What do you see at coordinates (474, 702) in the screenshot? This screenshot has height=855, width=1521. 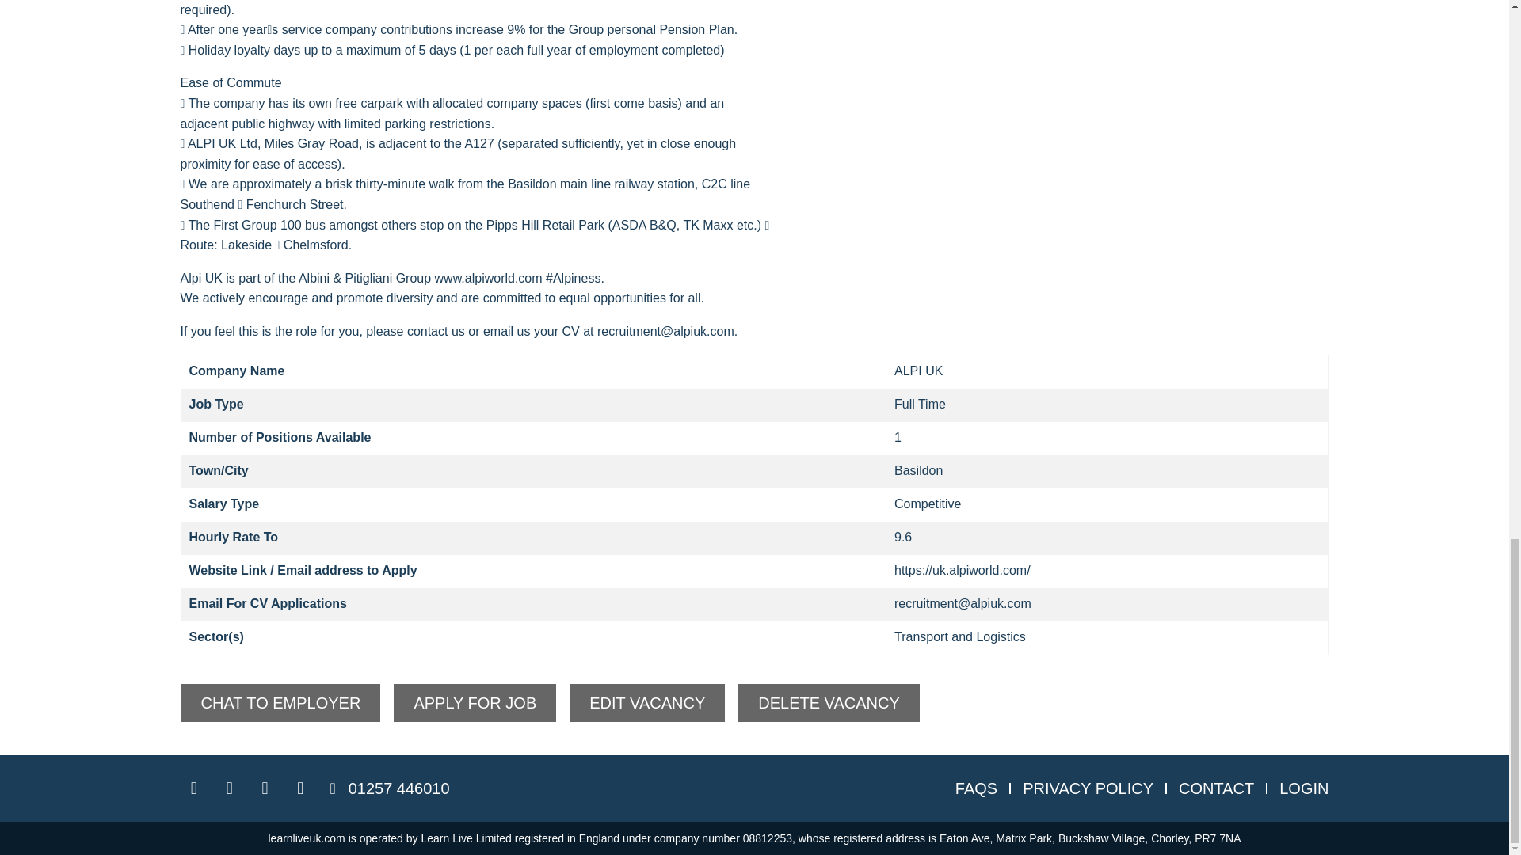 I see `APPLY FOR JOB` at bounding box center [474, 702].